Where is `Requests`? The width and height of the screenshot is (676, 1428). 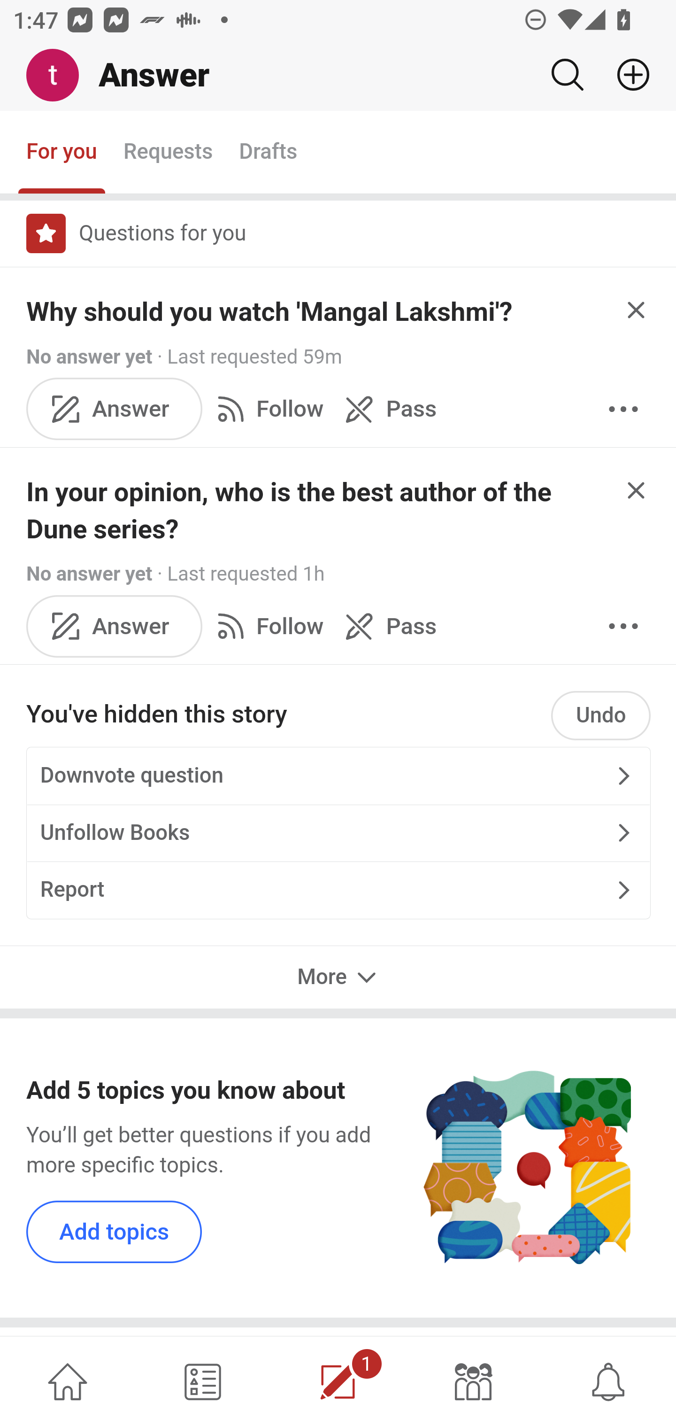 Requests is located at coordinates (167, 153).